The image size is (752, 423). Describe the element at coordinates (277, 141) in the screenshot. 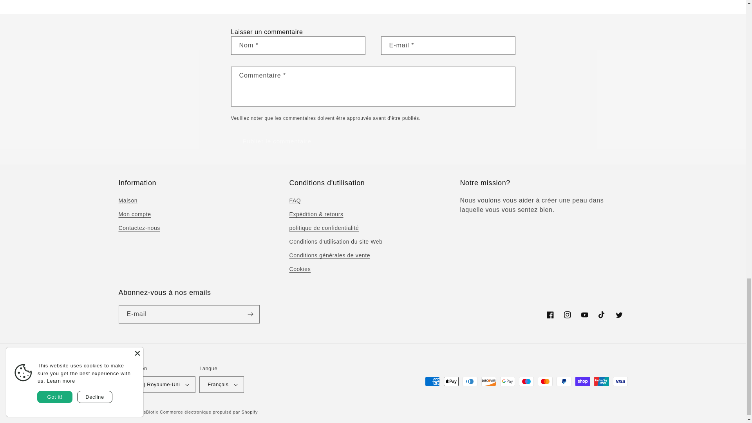

I see `Publier le commentaire` at that location.